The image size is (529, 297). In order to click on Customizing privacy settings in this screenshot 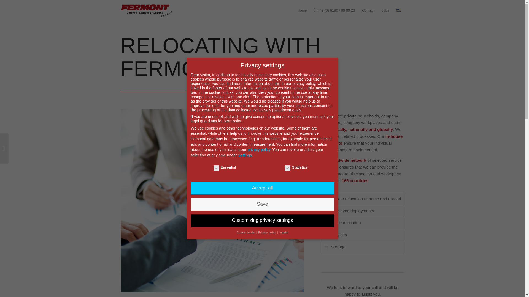, I will do `click(262, 221)`.